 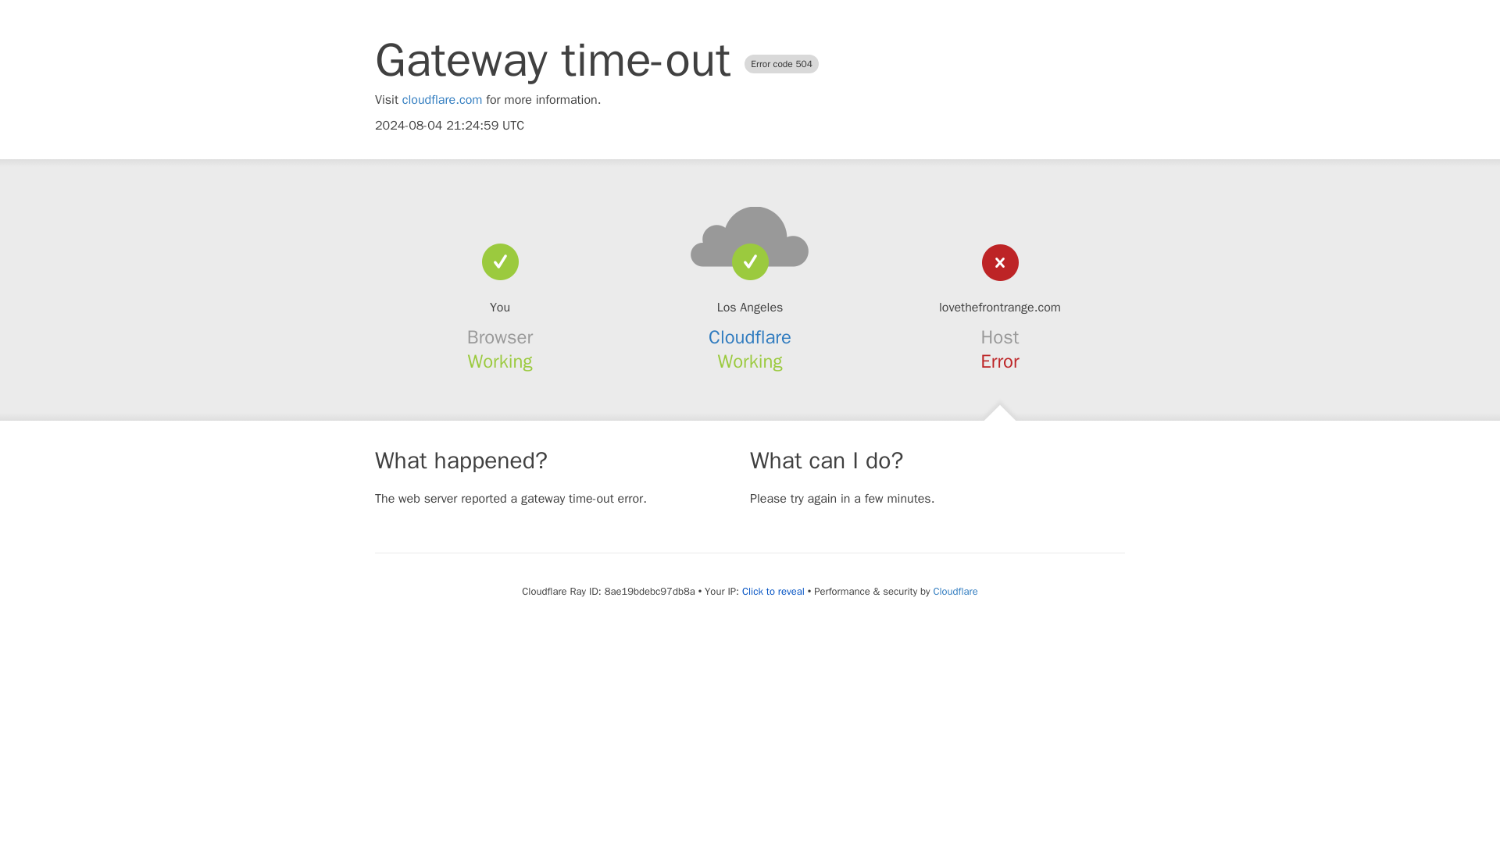 What do you see at coordinates (773, 592) in the screenshot?
I see `Click to reveal` at bounding box center [773, 592].